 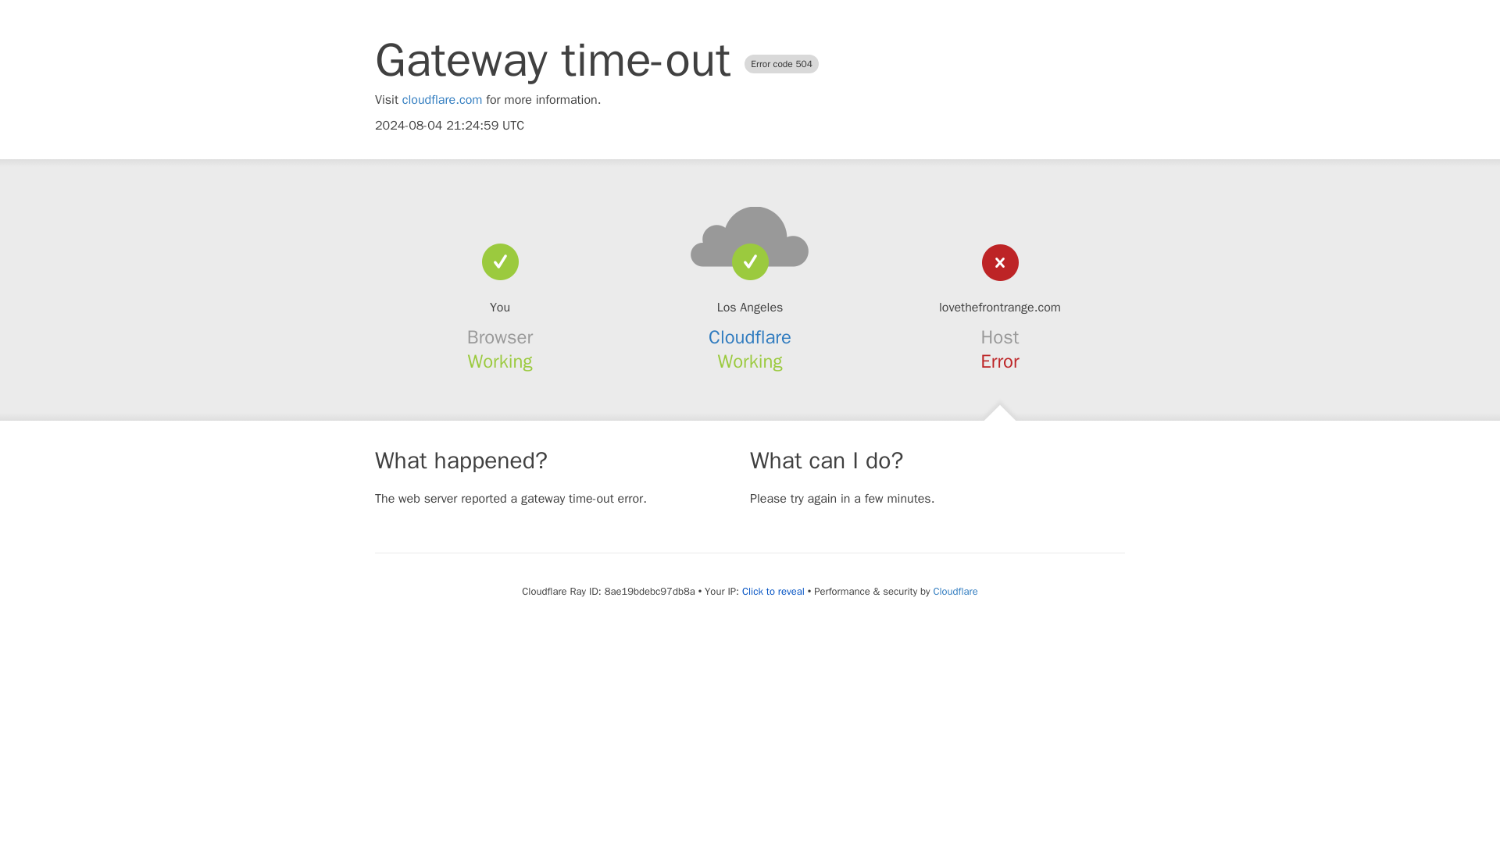 What do you see at coordinates (773, 592) in the screenshot?
I see `Click to reveal` at bounding box center [773, 592].